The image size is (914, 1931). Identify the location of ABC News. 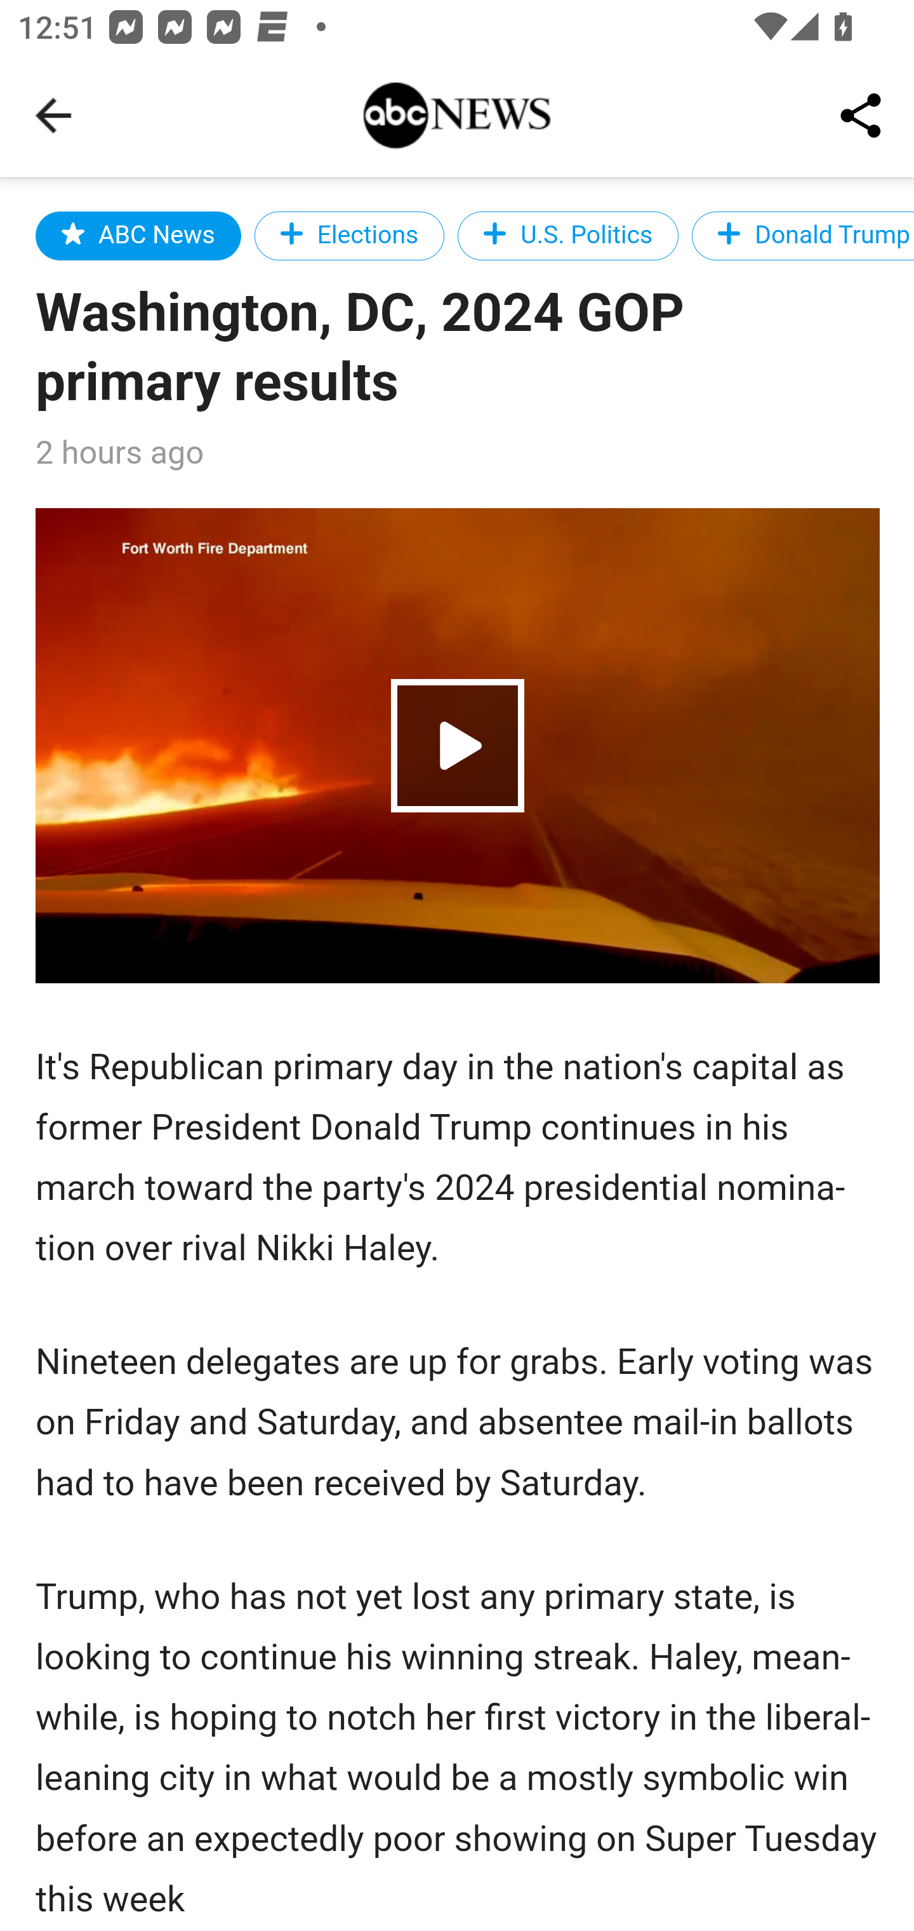
(138, 235).